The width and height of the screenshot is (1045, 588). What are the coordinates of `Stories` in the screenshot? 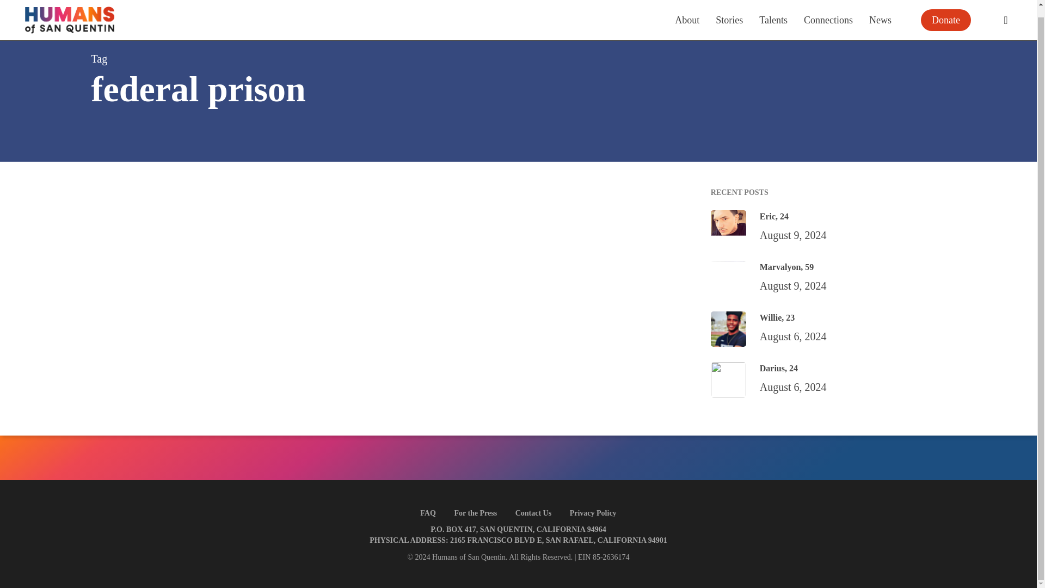 It's located at (729, 10).